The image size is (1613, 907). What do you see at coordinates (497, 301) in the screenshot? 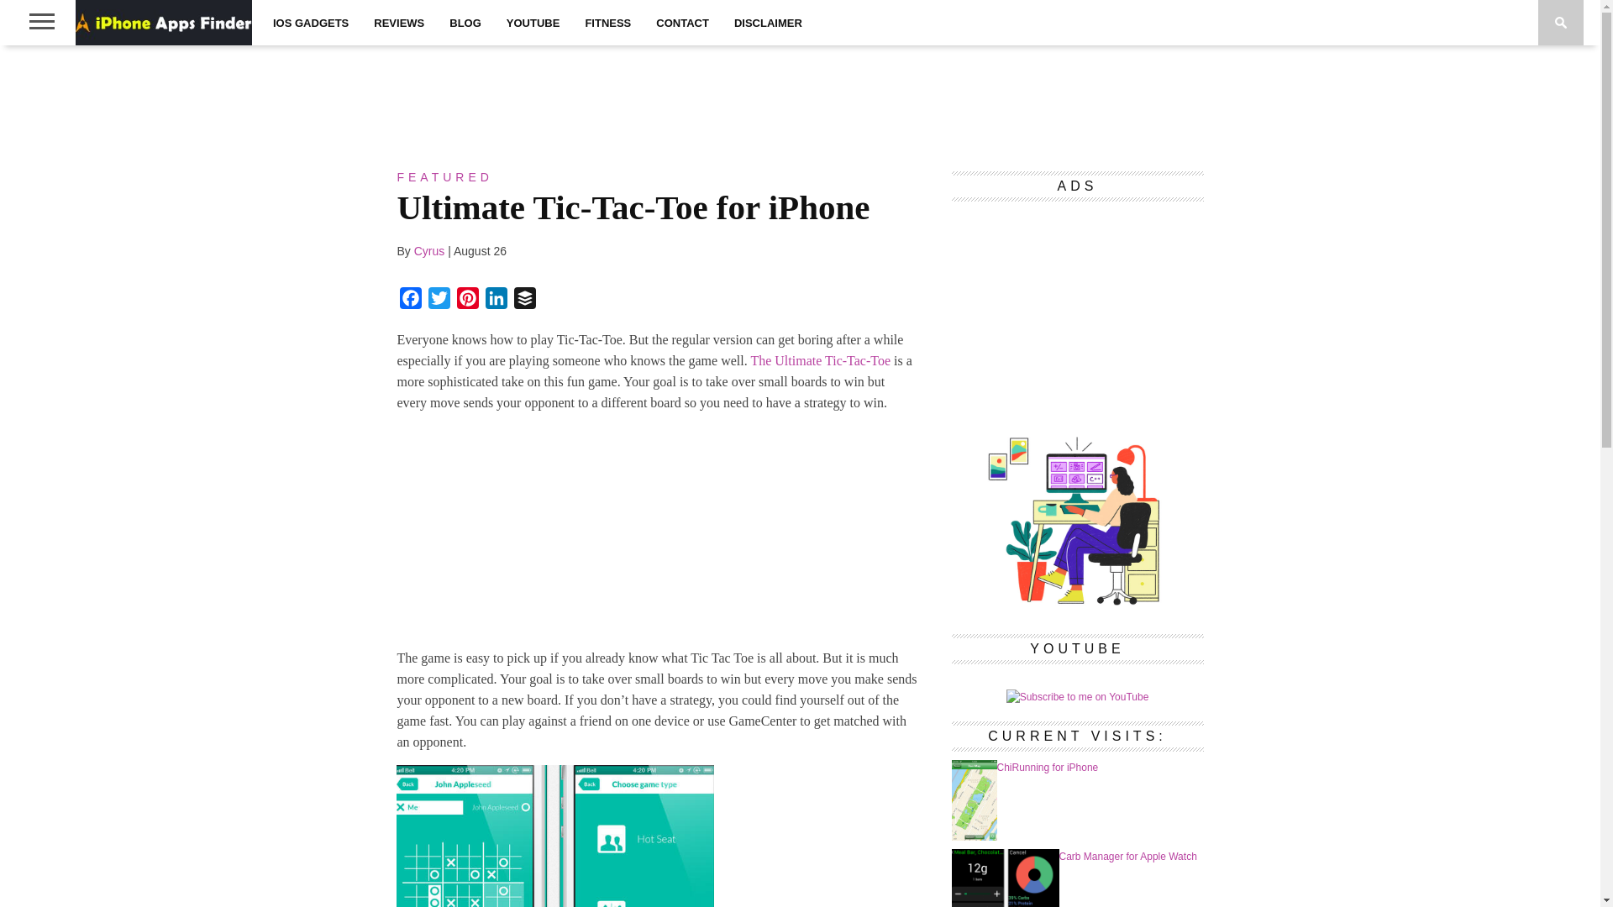
I see `LinkedIn` at bounding box center [497, 301].